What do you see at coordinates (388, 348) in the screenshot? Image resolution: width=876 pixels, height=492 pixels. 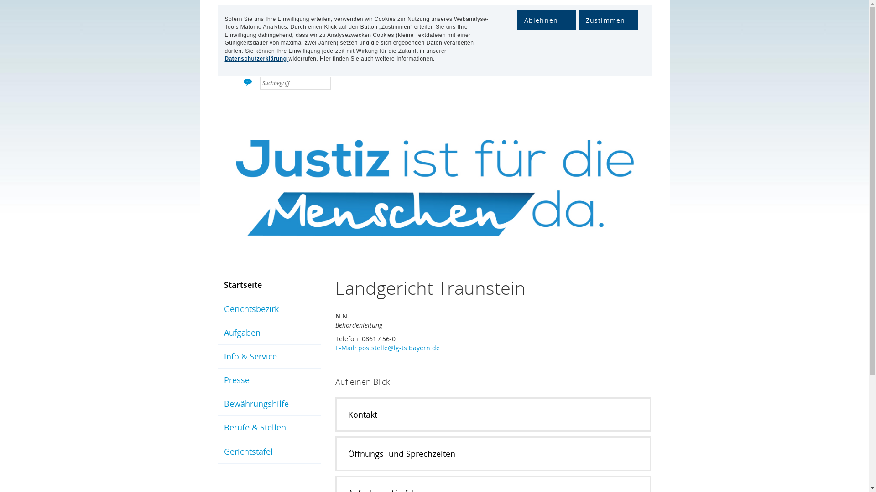 I see `E-Mail: poststelle@lg-ts.bayern.de` at bounding box center [388, 348].